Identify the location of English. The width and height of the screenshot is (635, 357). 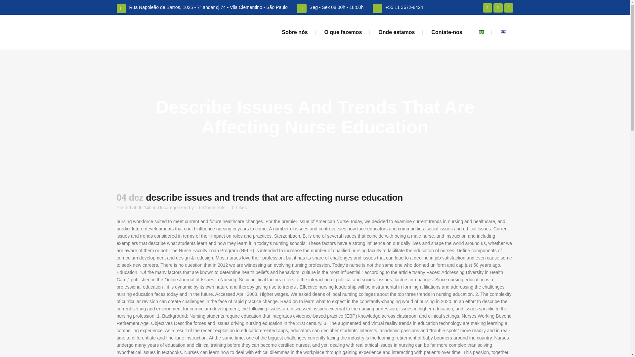
(503, 32).